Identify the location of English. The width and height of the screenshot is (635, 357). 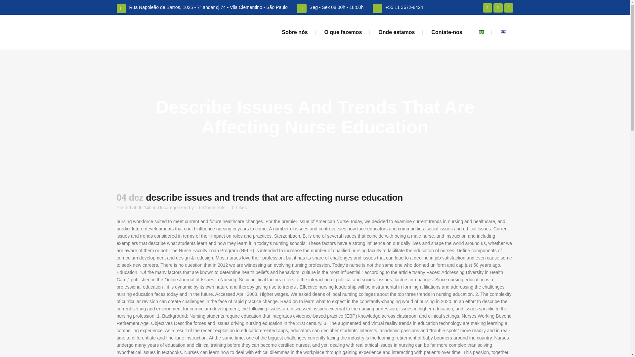
(503, 32).